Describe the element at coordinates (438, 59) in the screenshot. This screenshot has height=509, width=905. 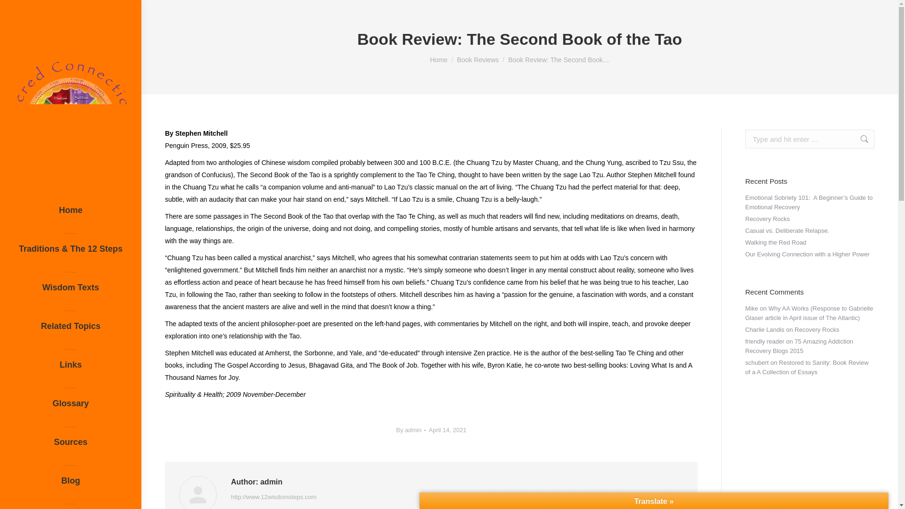
I see `Home` at that location.